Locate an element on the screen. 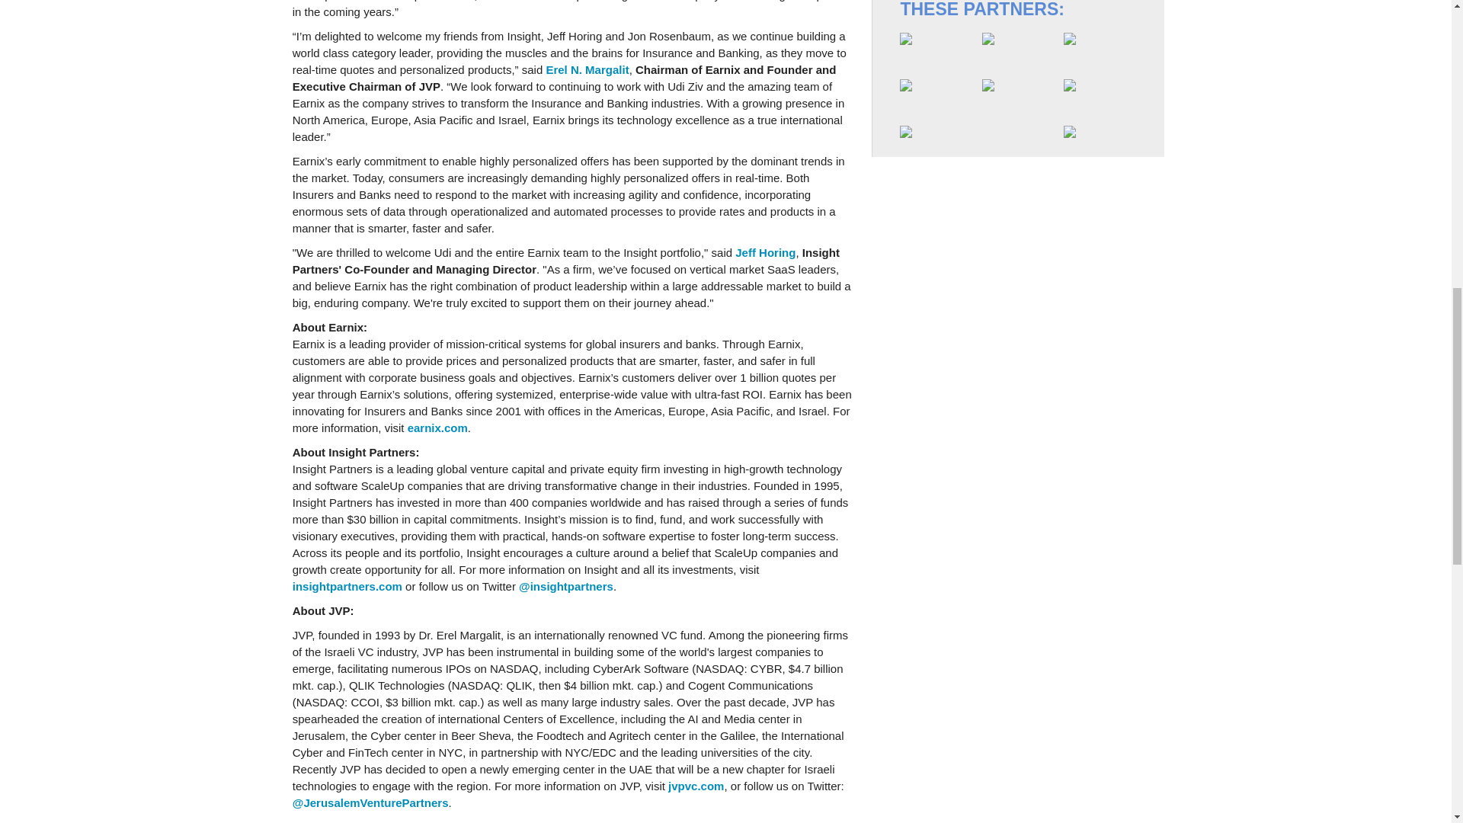  Erel N. Margalit is located at coordinates (587, 70).